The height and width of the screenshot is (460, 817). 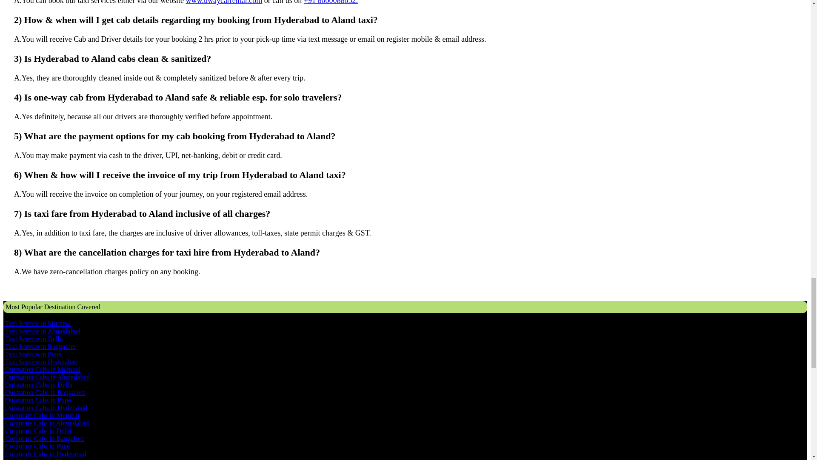 I want to click on One-Way Cabs in Mumbai, so click(x=42, y=459).